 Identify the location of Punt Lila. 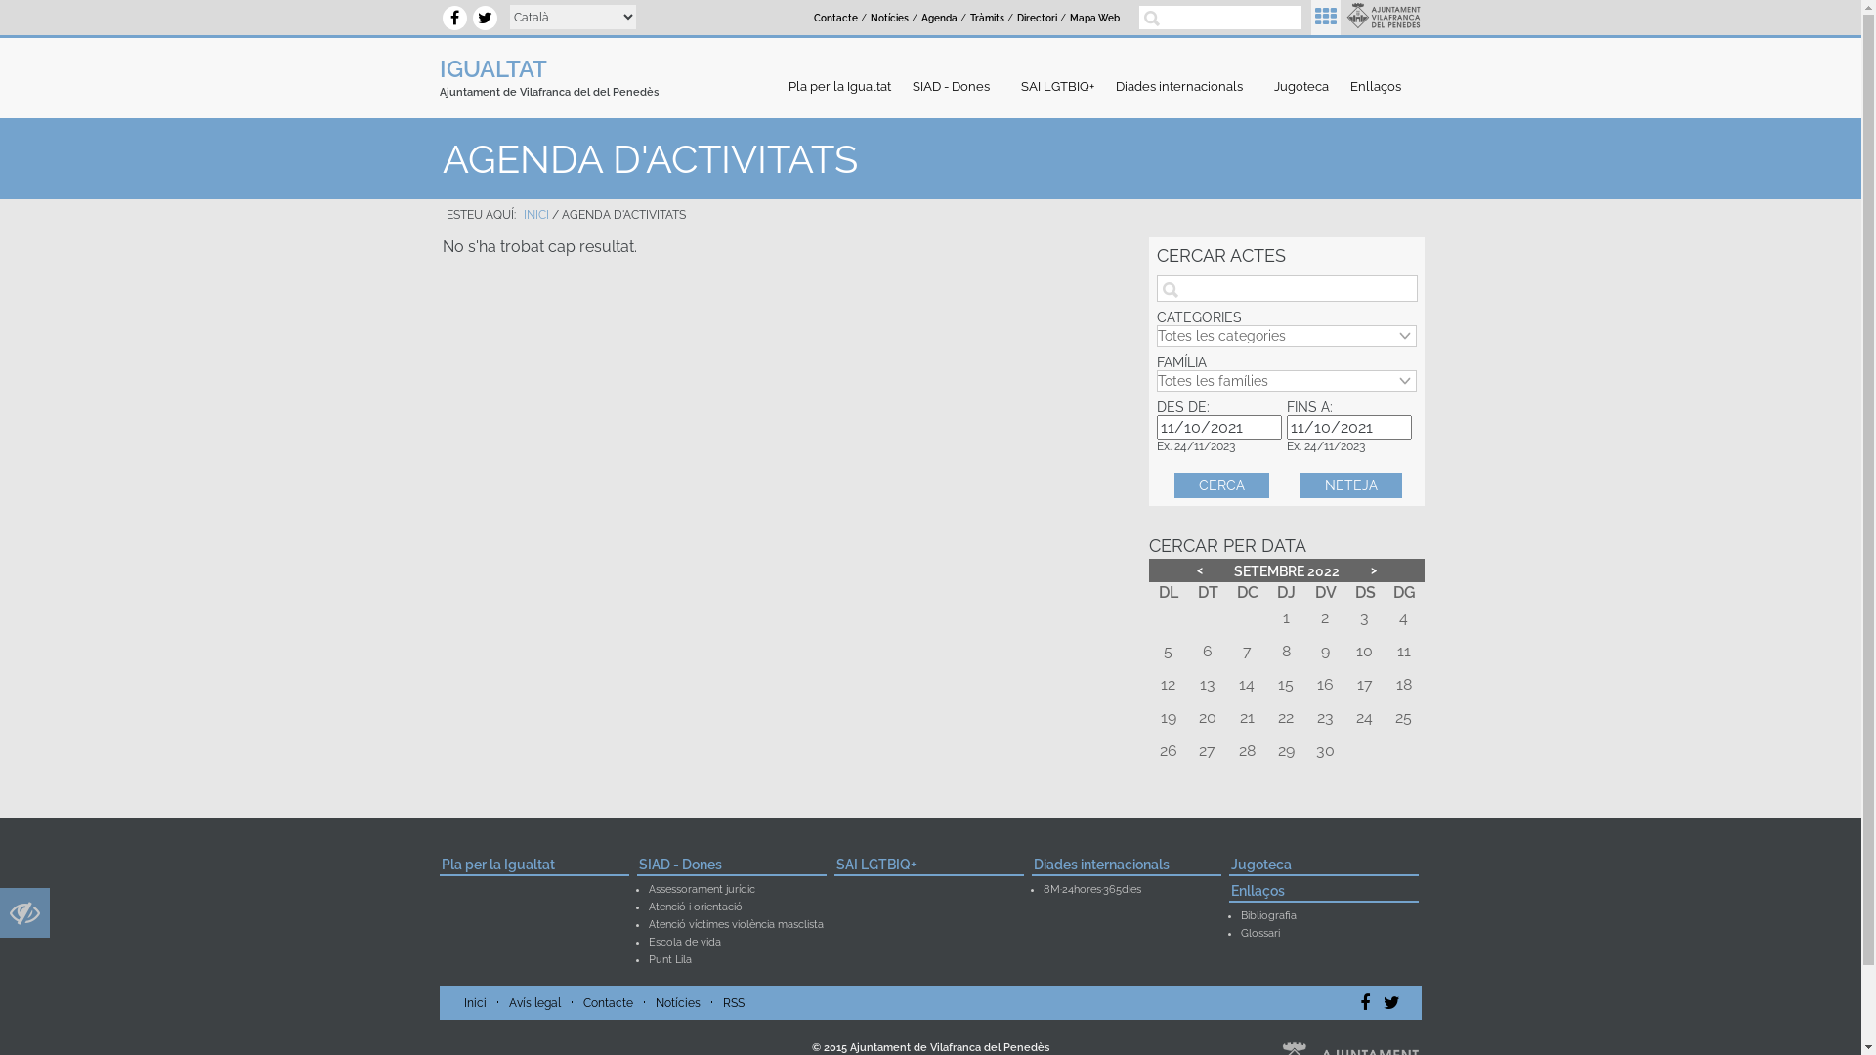
(670, 959).